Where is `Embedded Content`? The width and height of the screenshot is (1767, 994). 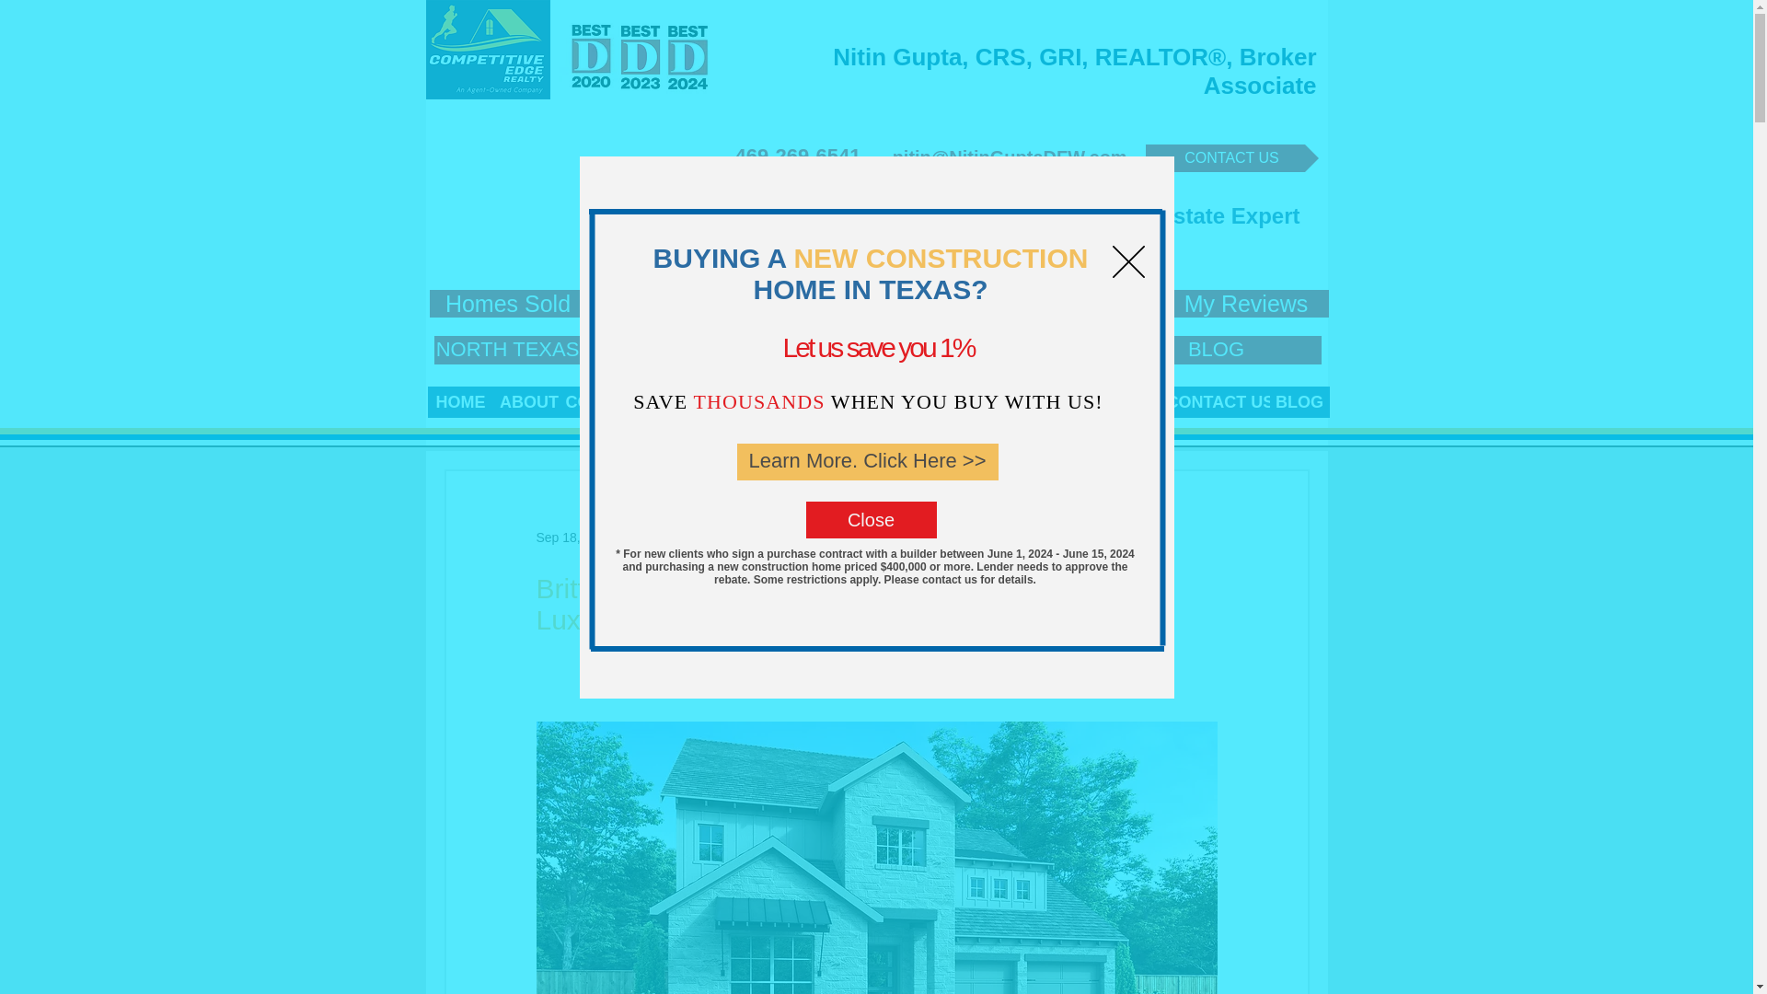
Embedded Content is located at coordinates (1426, 90).